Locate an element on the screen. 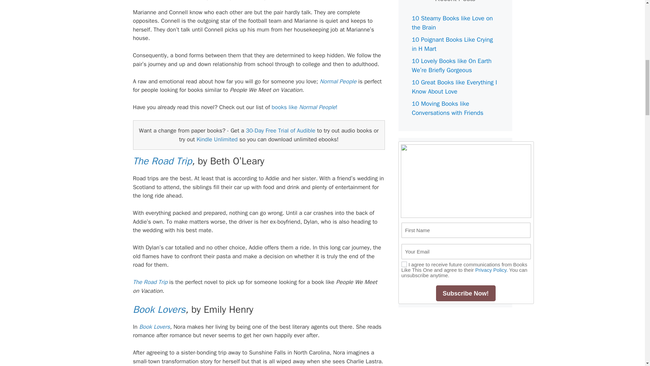 Image resolution: width=650 pixels, height=366 pixels. 30-Day Free Trial of Audible is located at coordinates (280, 130).